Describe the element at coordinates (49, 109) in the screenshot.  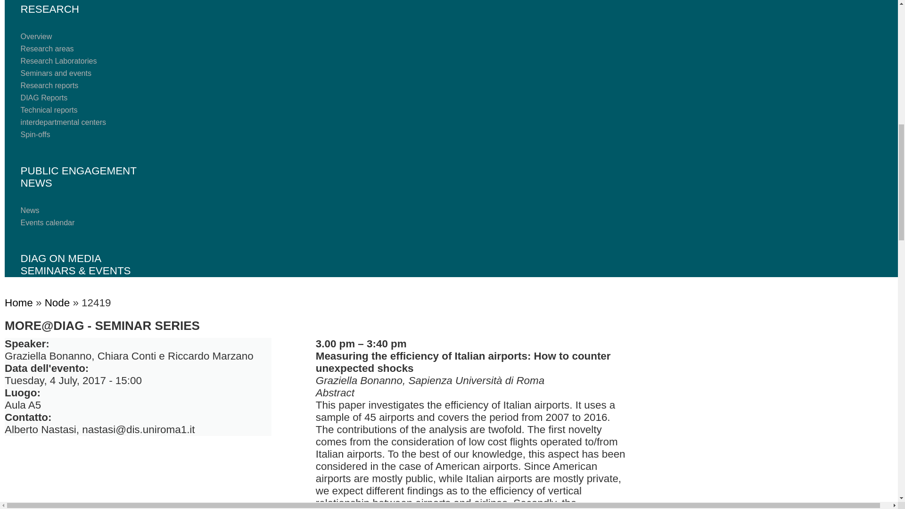
I see `Technical reports` at that location.